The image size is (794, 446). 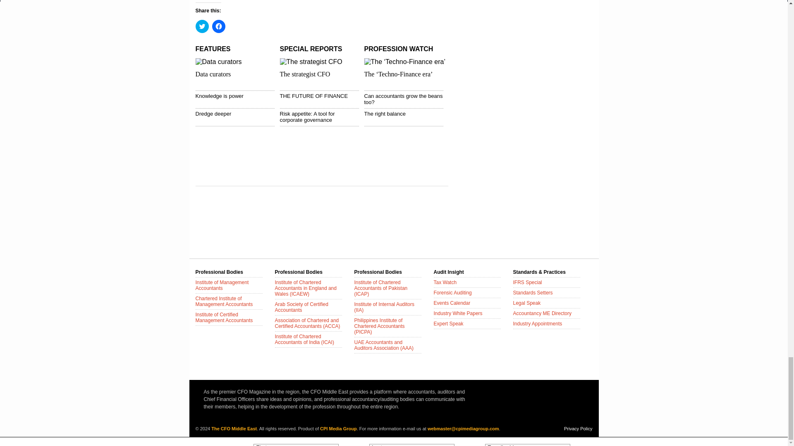 I want to click on Knowledge is power, so click(x=219, y=96).